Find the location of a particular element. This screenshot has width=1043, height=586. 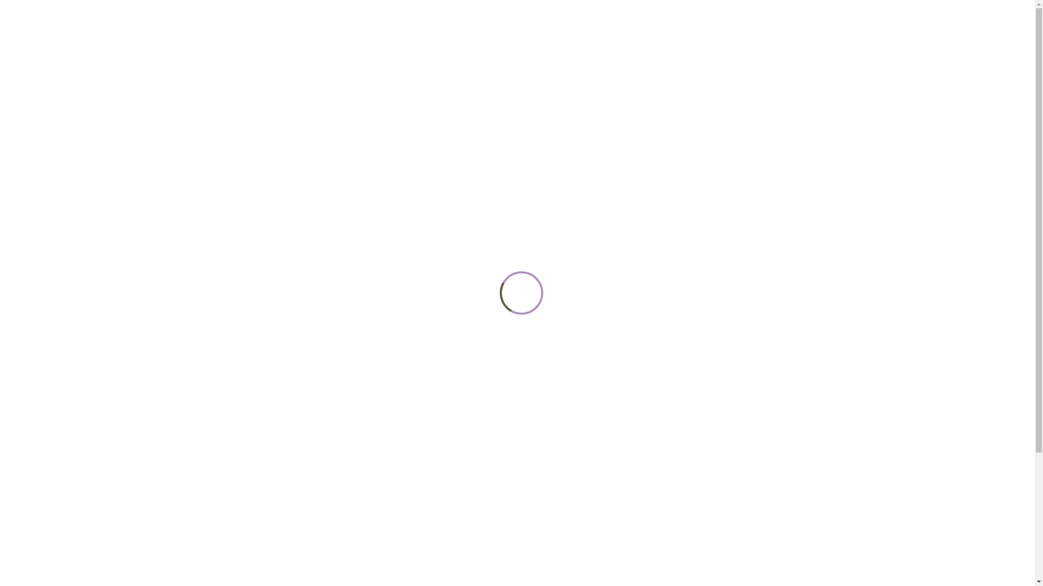

Home is located at coordinates (374, 53).